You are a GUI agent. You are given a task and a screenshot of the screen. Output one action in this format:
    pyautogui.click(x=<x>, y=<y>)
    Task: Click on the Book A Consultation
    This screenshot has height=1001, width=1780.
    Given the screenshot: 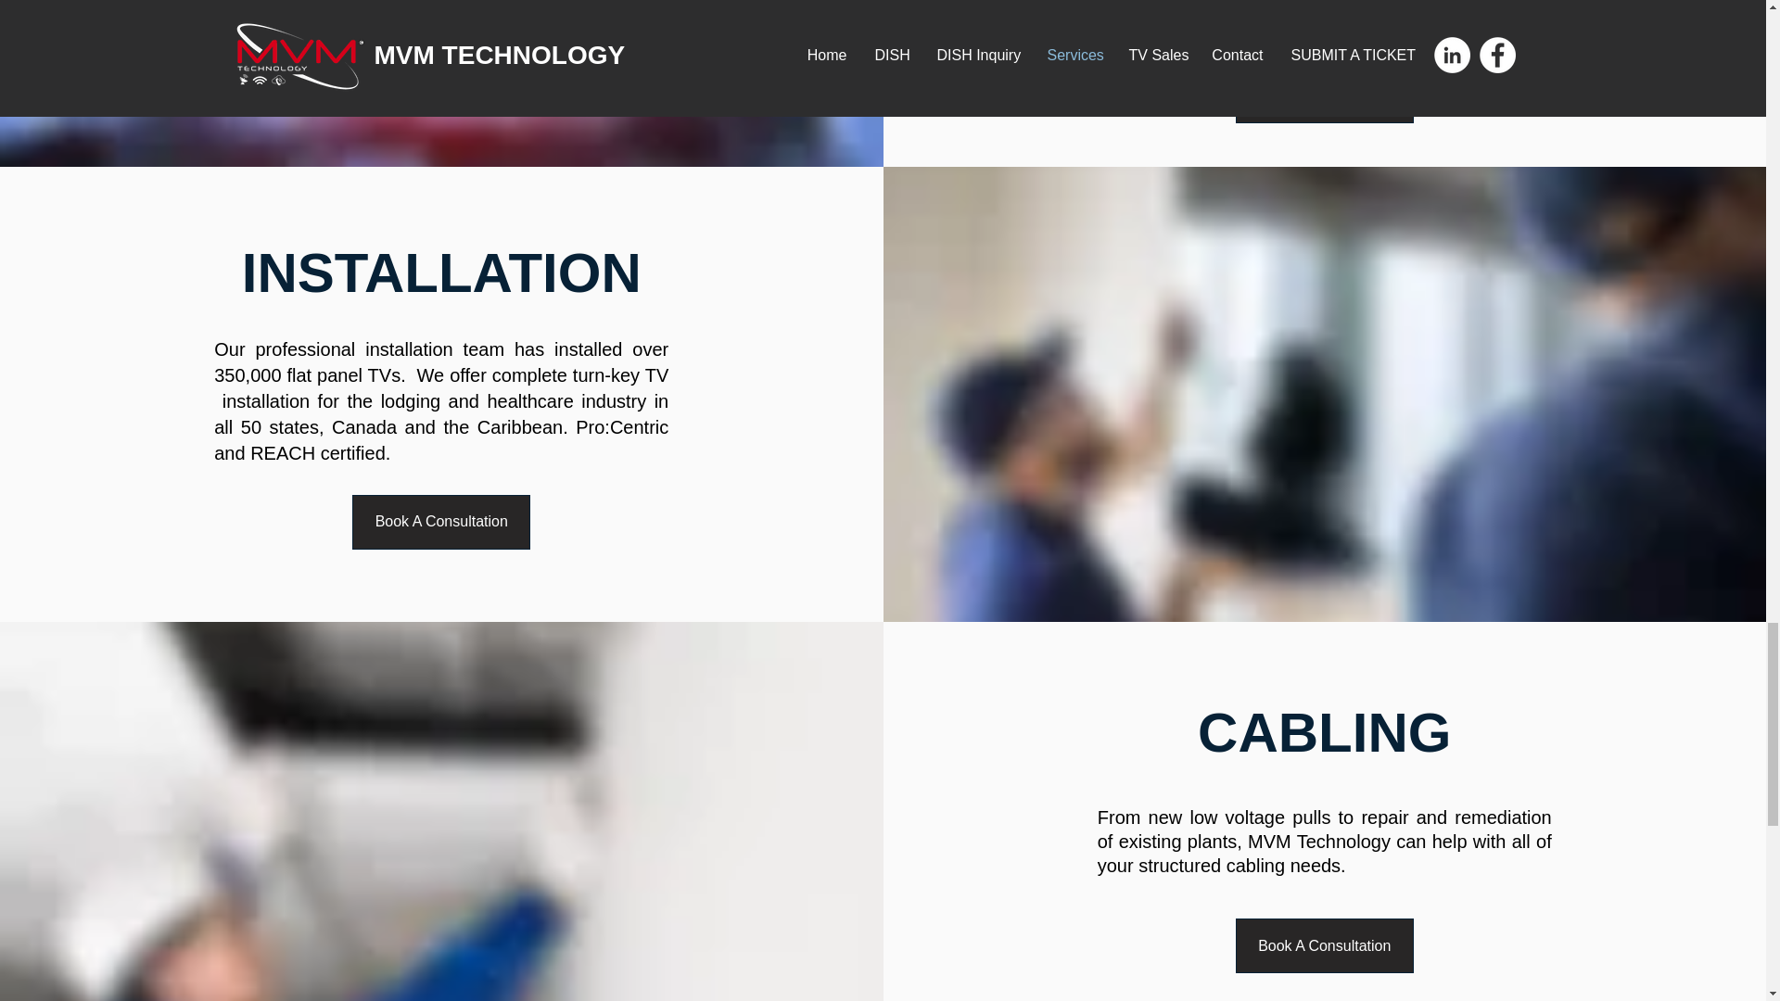 What is the action you would take?
    pyautogui.click(x=441, y=521)
    